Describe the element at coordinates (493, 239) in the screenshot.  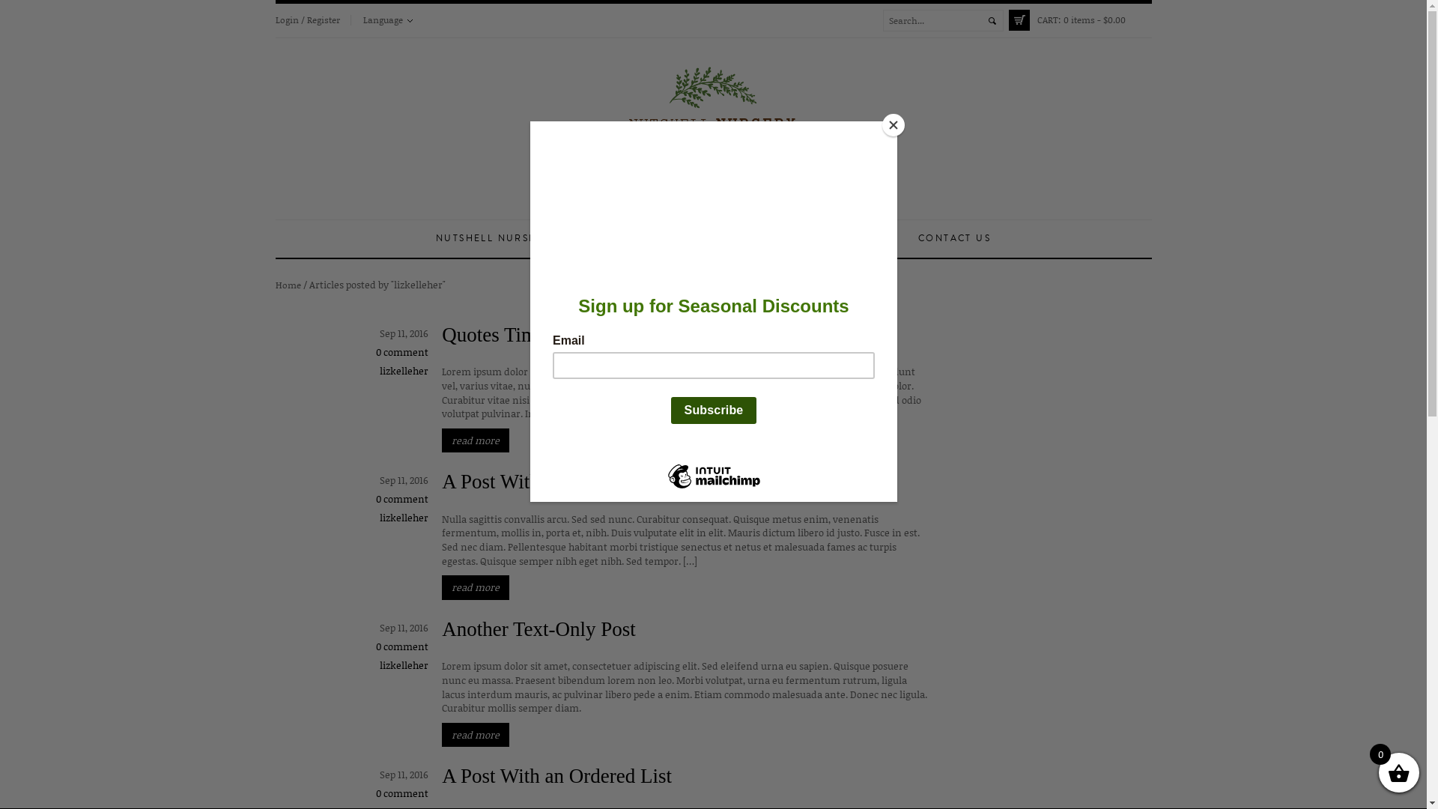
I see `NUTSHELL NURSERY` at that location.